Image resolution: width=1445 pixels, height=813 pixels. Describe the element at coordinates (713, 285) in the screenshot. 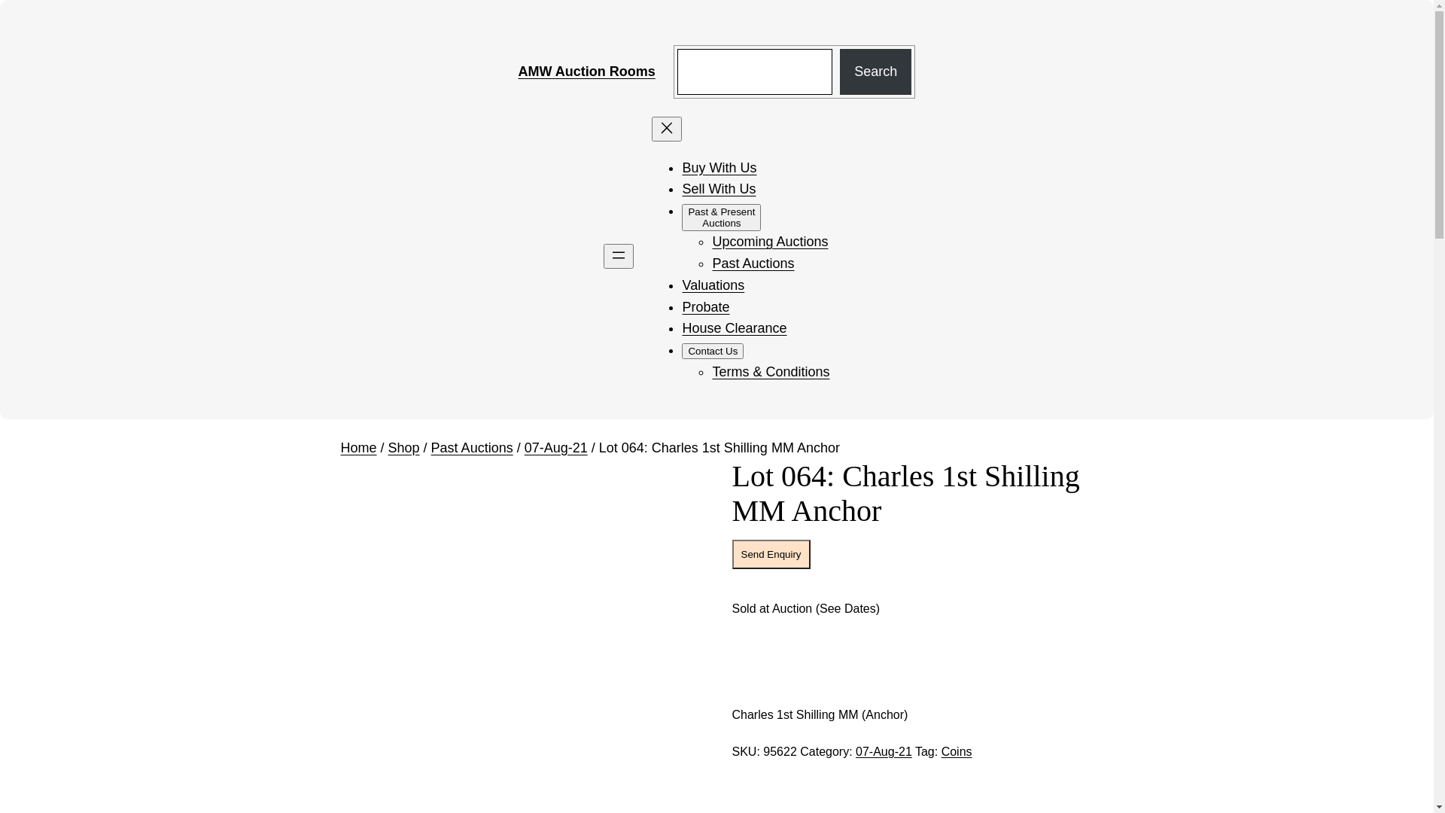

I see `Valuations` at that location.